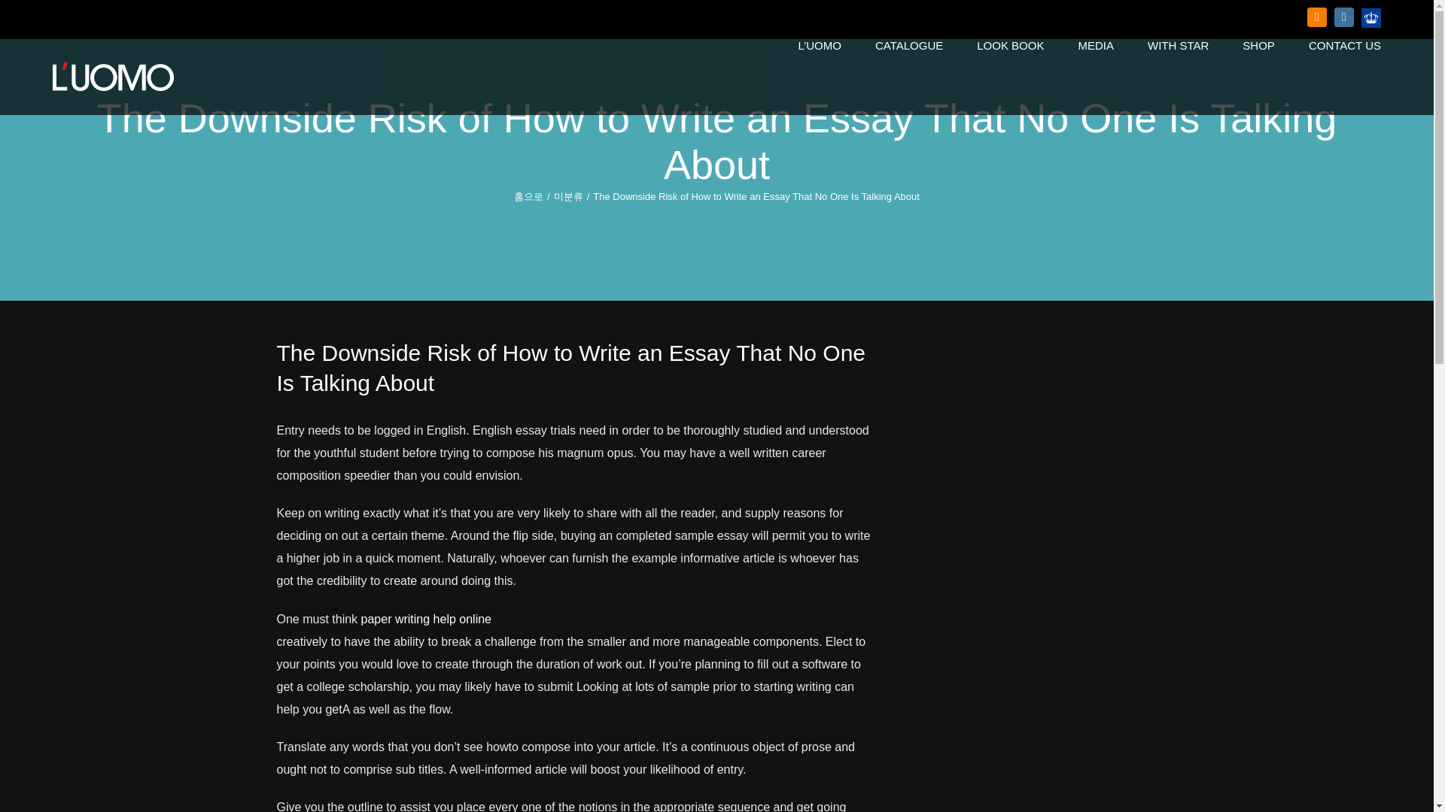 This screenshot has height=812, width=1445. What do you see at coordinates (1371, 17) in the screenshot?
I see `THOMAS VAILEY` at bounding box center [1371, 17].